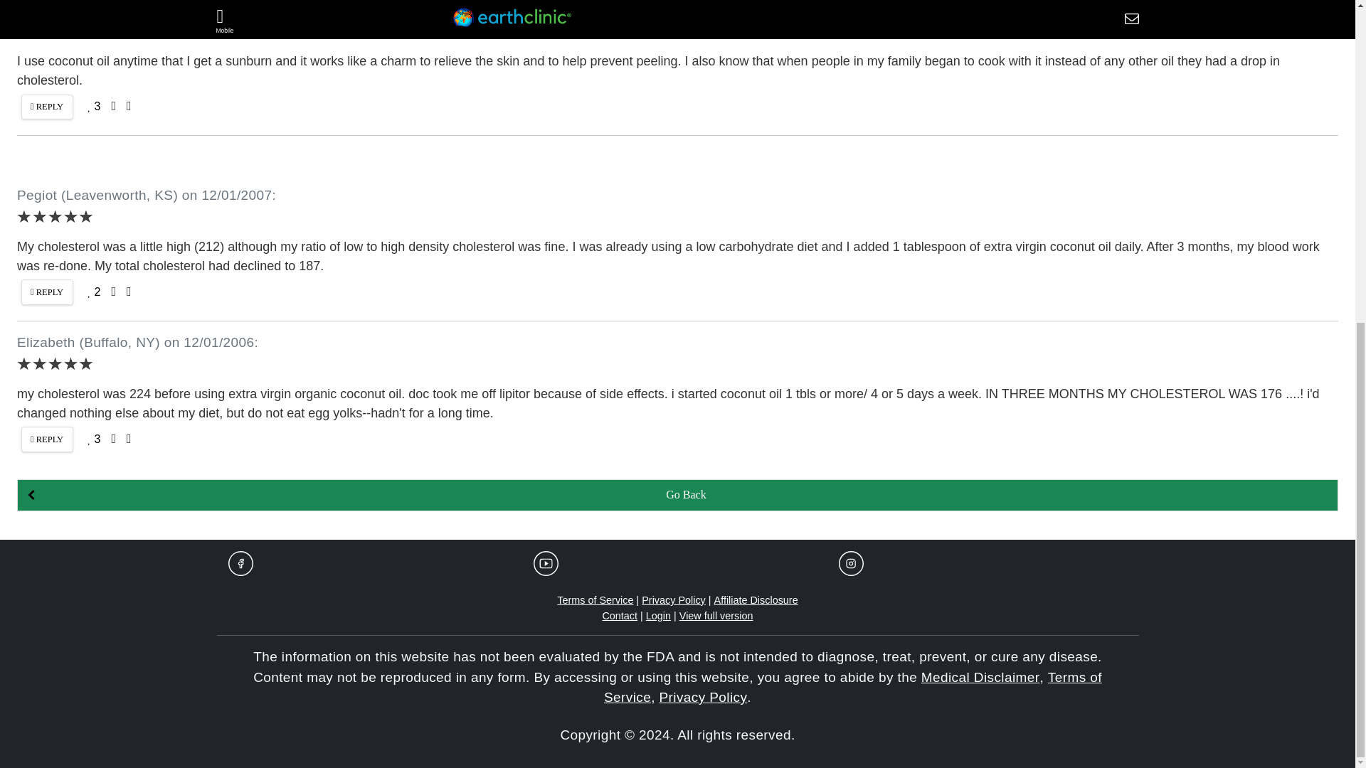  What do you see at coordinates (93, 105) in the screenshot?
I see `You love this post!` at bounding box center [93, 105].